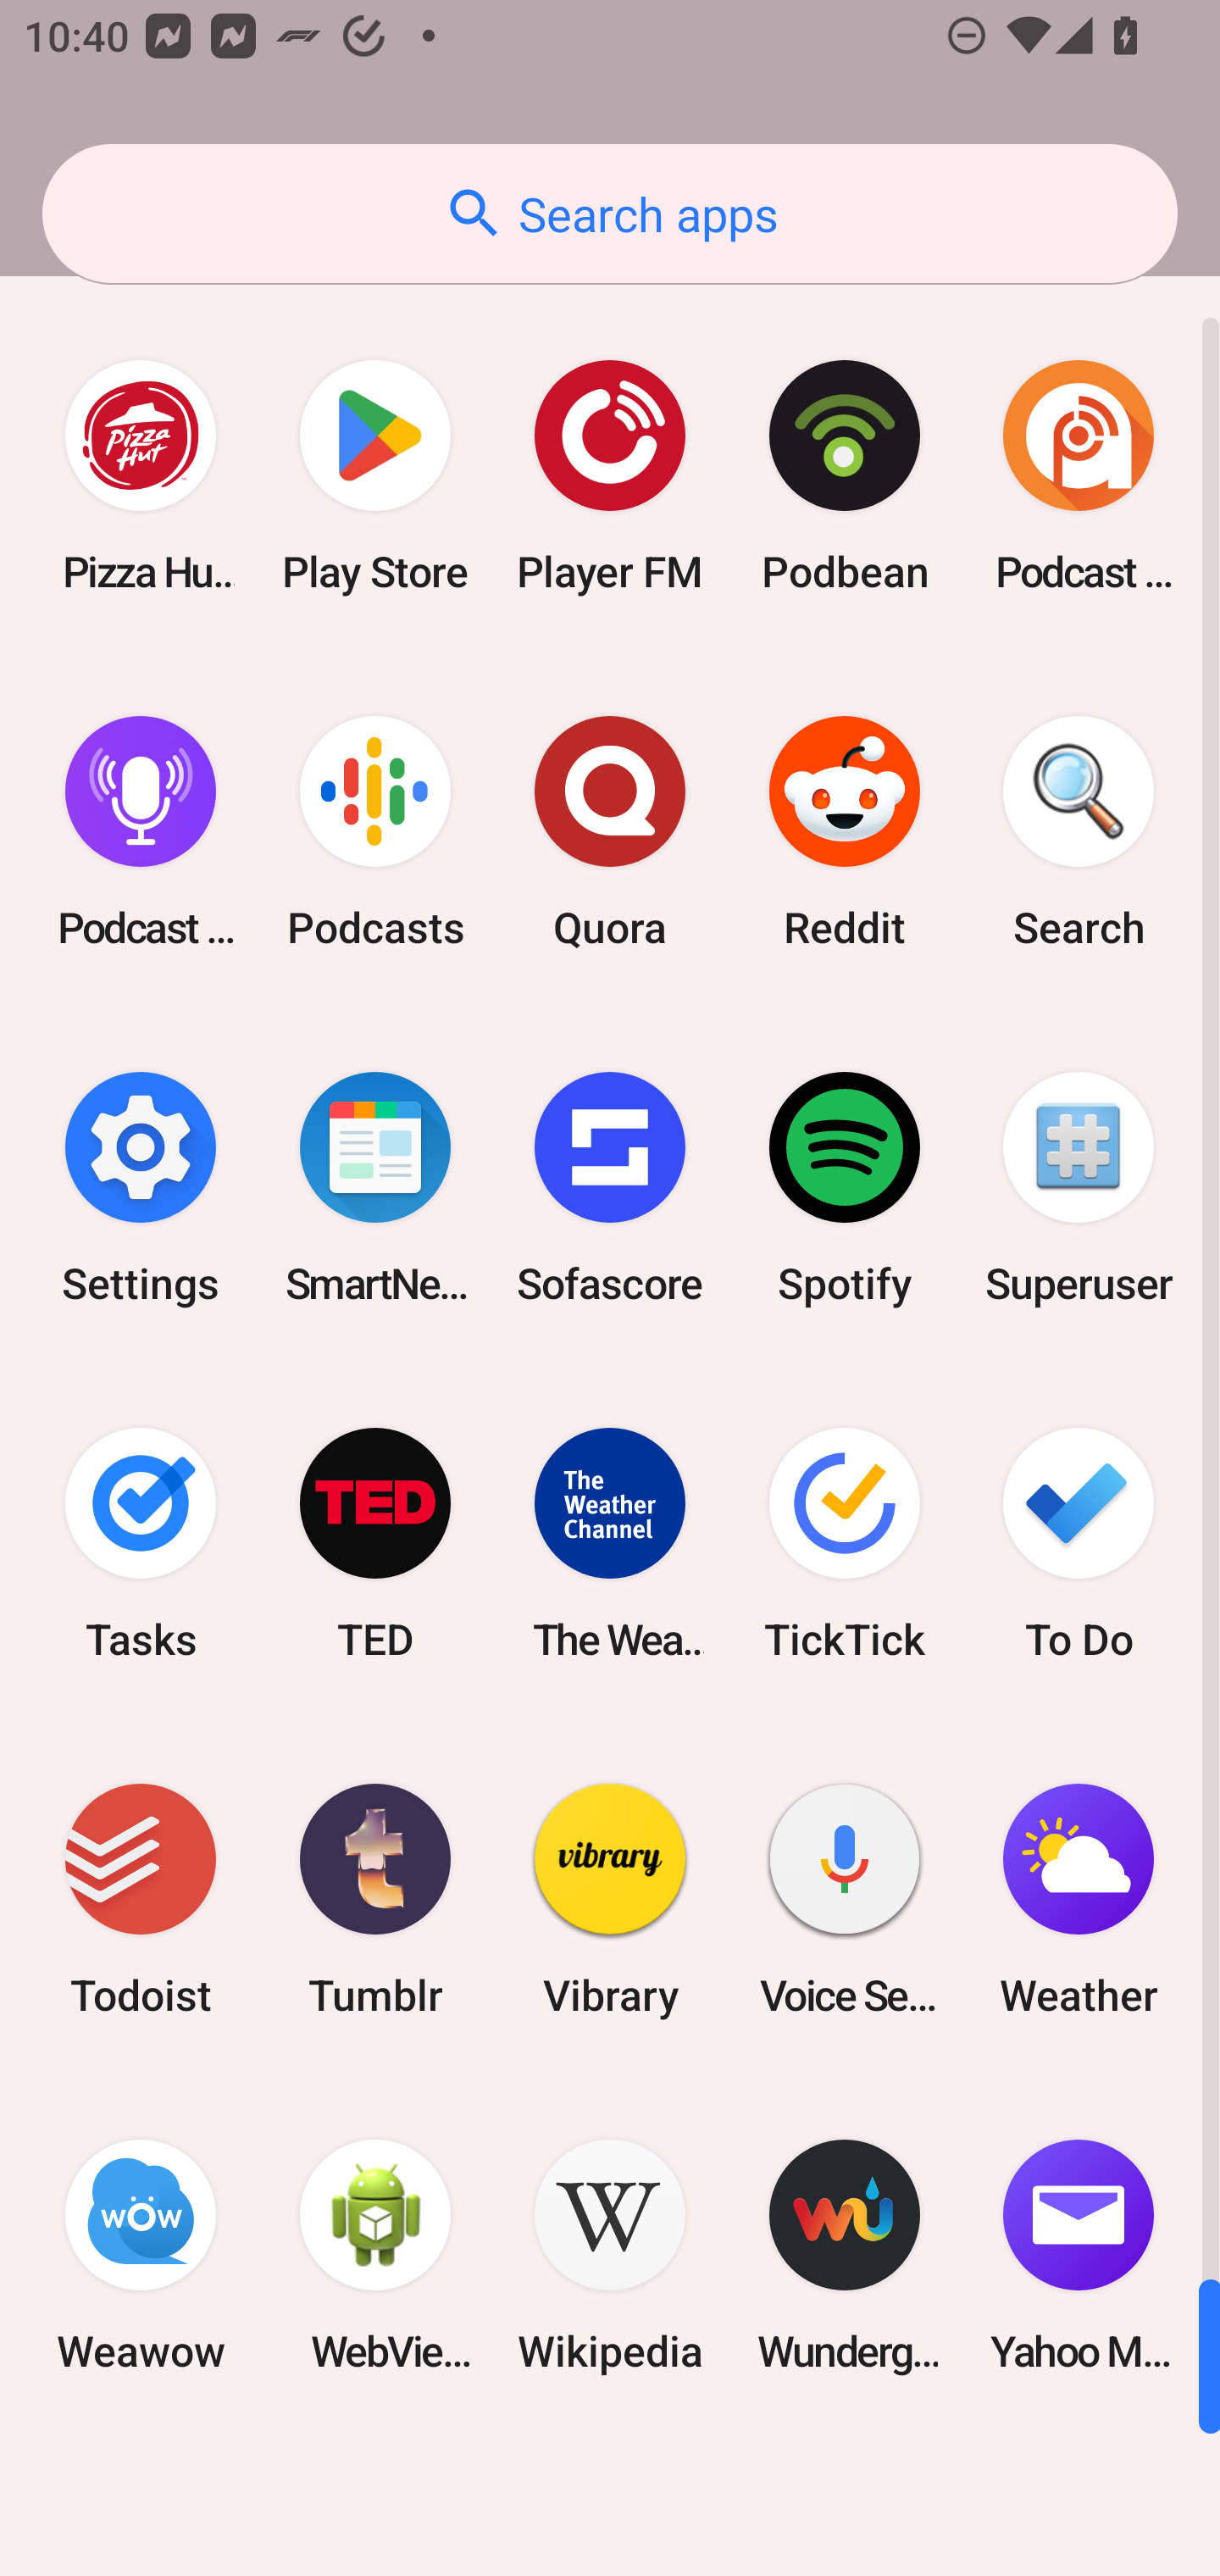 This screenshot has width=1220, height=2576. I want to click on Podbean, so click(844, 476).